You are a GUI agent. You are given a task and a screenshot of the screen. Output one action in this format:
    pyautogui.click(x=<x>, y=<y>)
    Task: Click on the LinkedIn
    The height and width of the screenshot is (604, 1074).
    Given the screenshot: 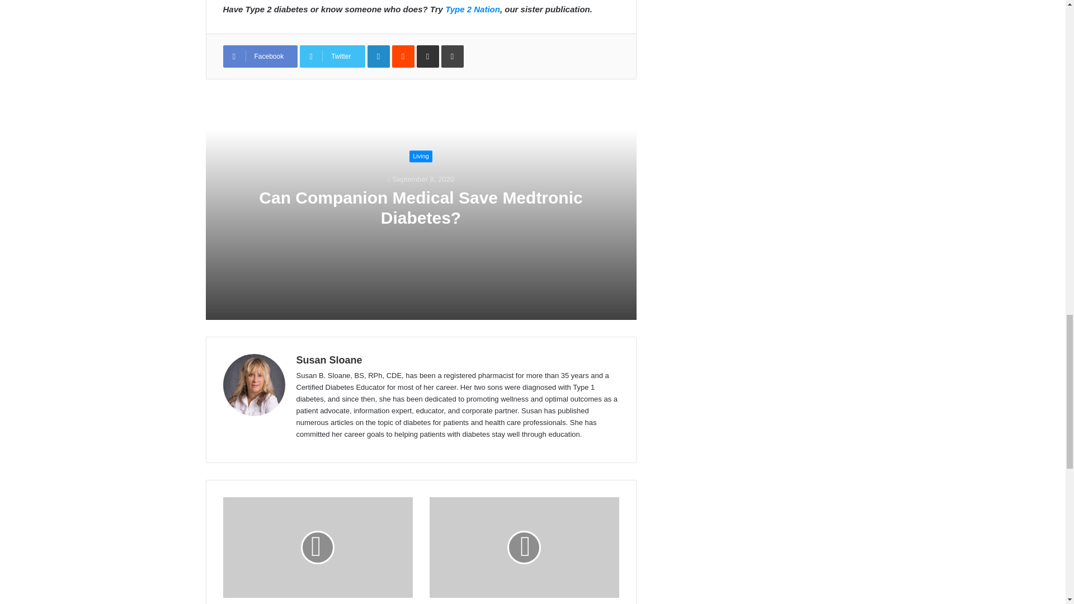 What is the action you would take?
    pyautogui.click(x=378, y=56)
    